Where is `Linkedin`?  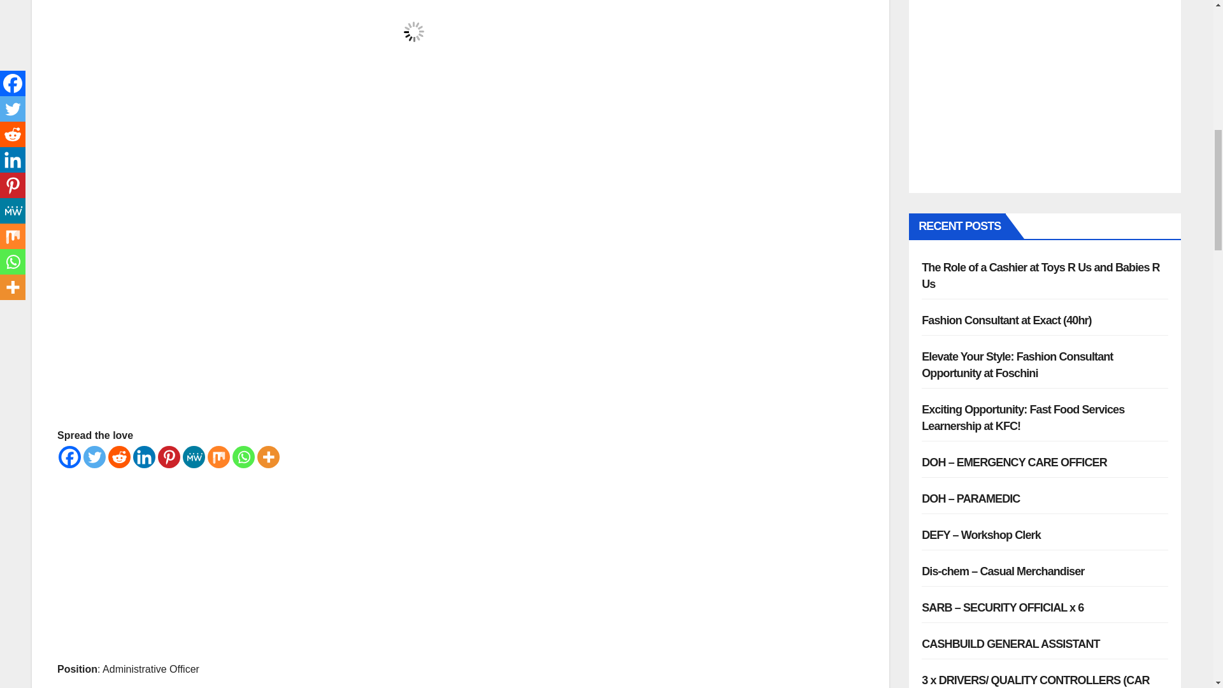
Linkedin is located at coordinates (144, 457).